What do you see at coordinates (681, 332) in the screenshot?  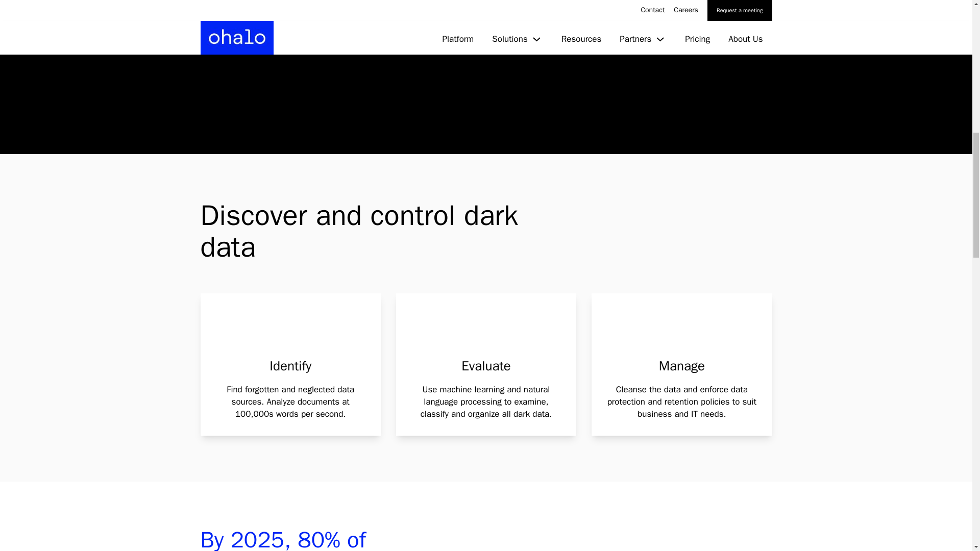 I see `Analysis in hand animated` at bounding box center [681, 332].